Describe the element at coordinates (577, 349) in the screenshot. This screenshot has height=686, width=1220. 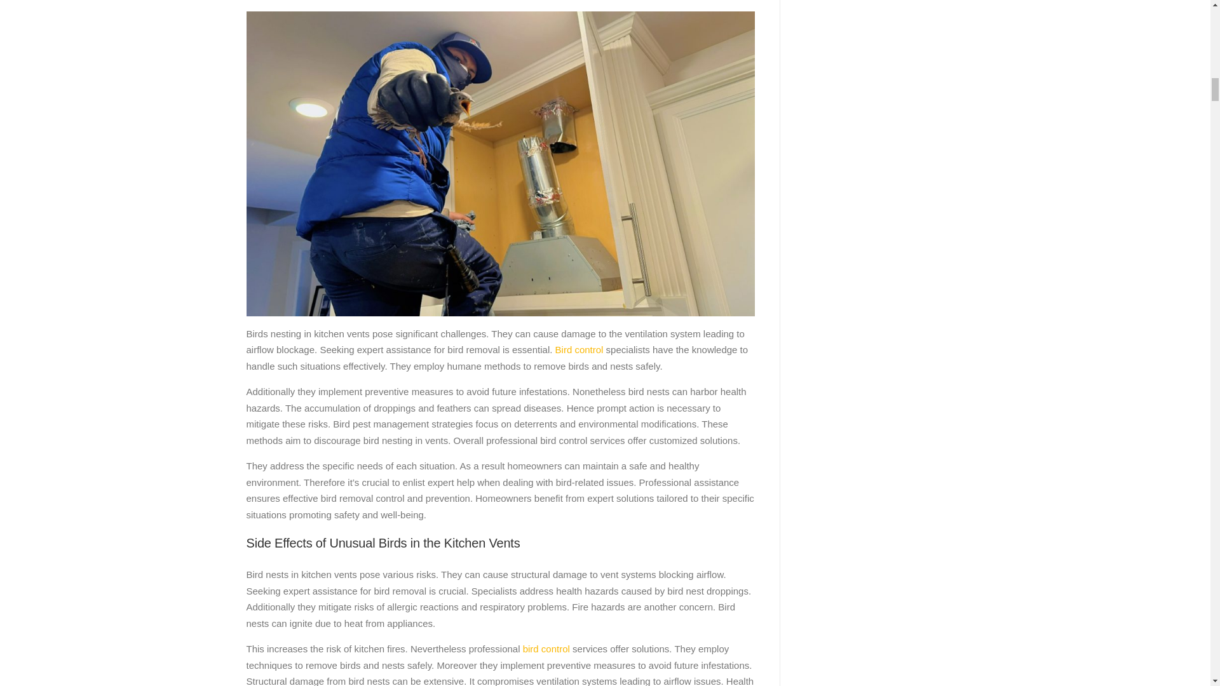
I see `Bird control` at that location.